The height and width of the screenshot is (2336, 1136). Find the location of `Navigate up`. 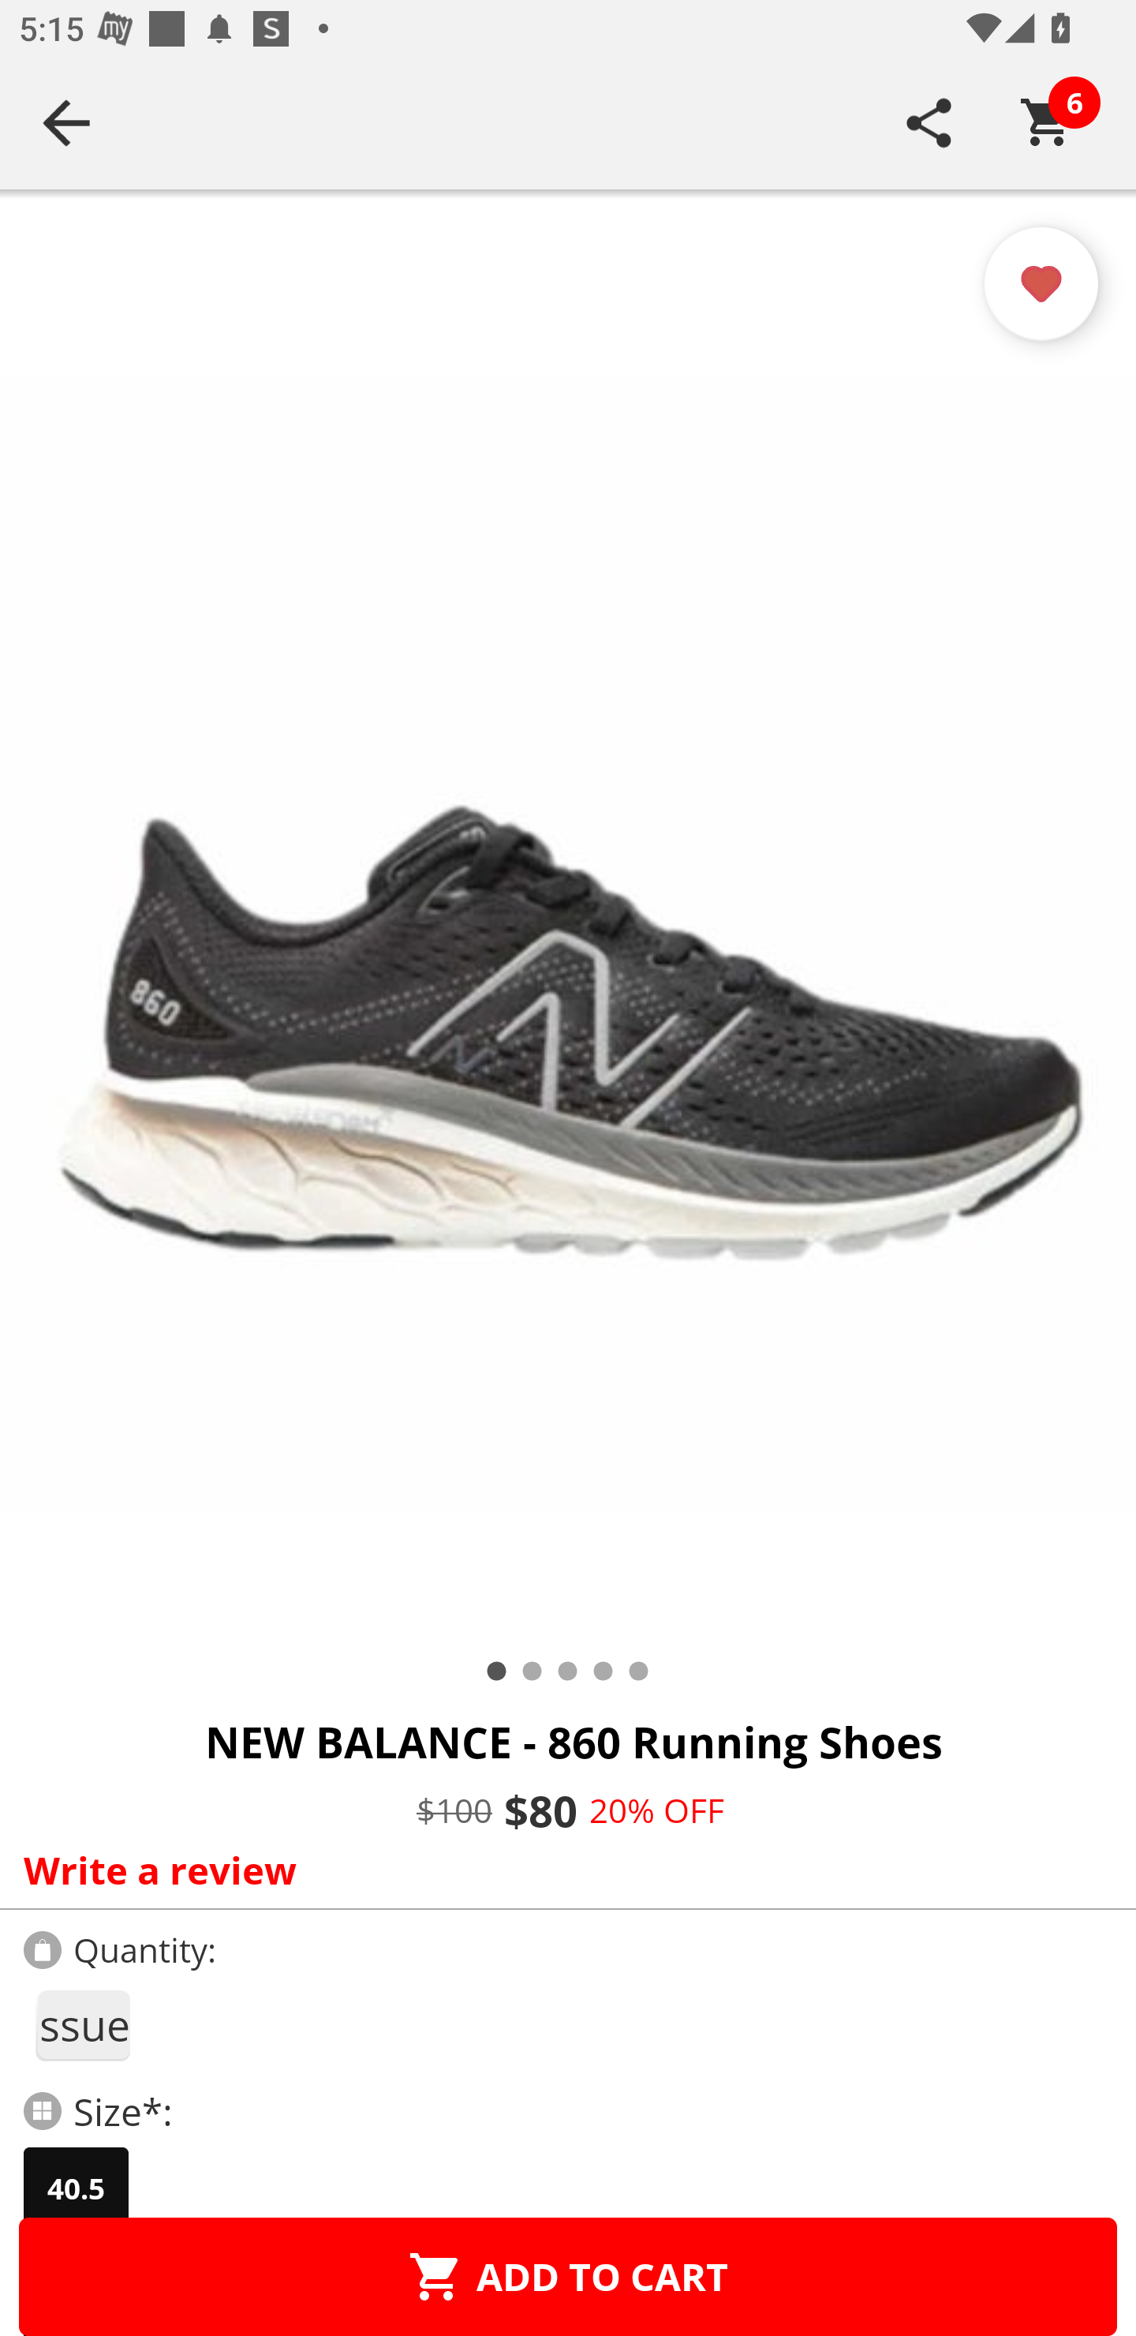

Navigate up is located at coordinates (66, 122).